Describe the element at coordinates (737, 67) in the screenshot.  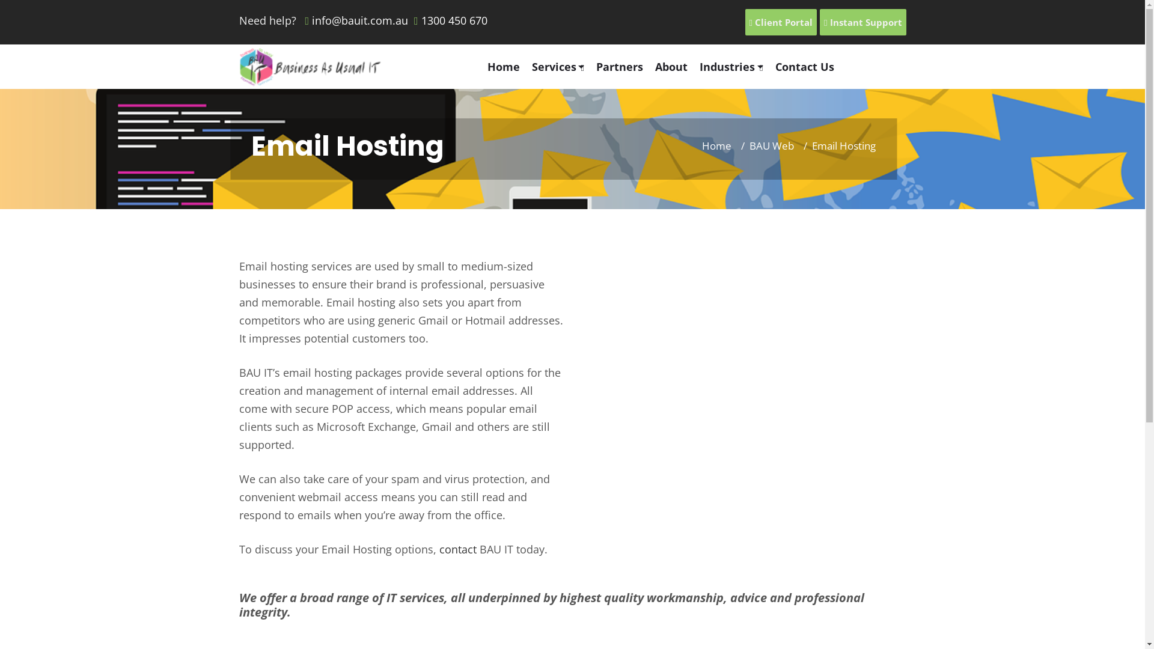
I see `Industries` at that location.